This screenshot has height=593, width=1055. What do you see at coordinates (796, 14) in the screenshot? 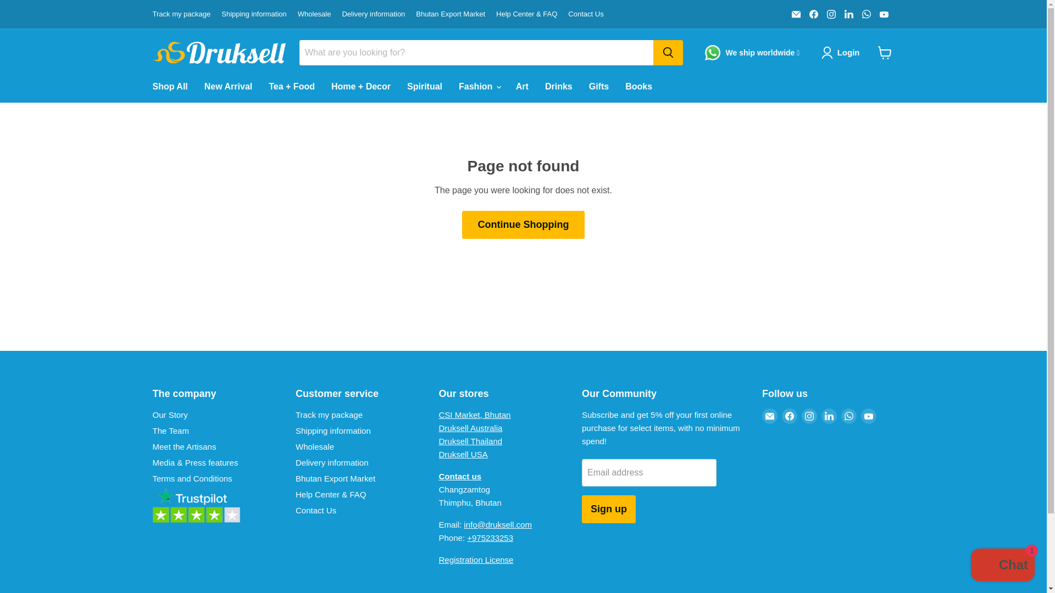
I see `Email` at bounding box center [796, 14].